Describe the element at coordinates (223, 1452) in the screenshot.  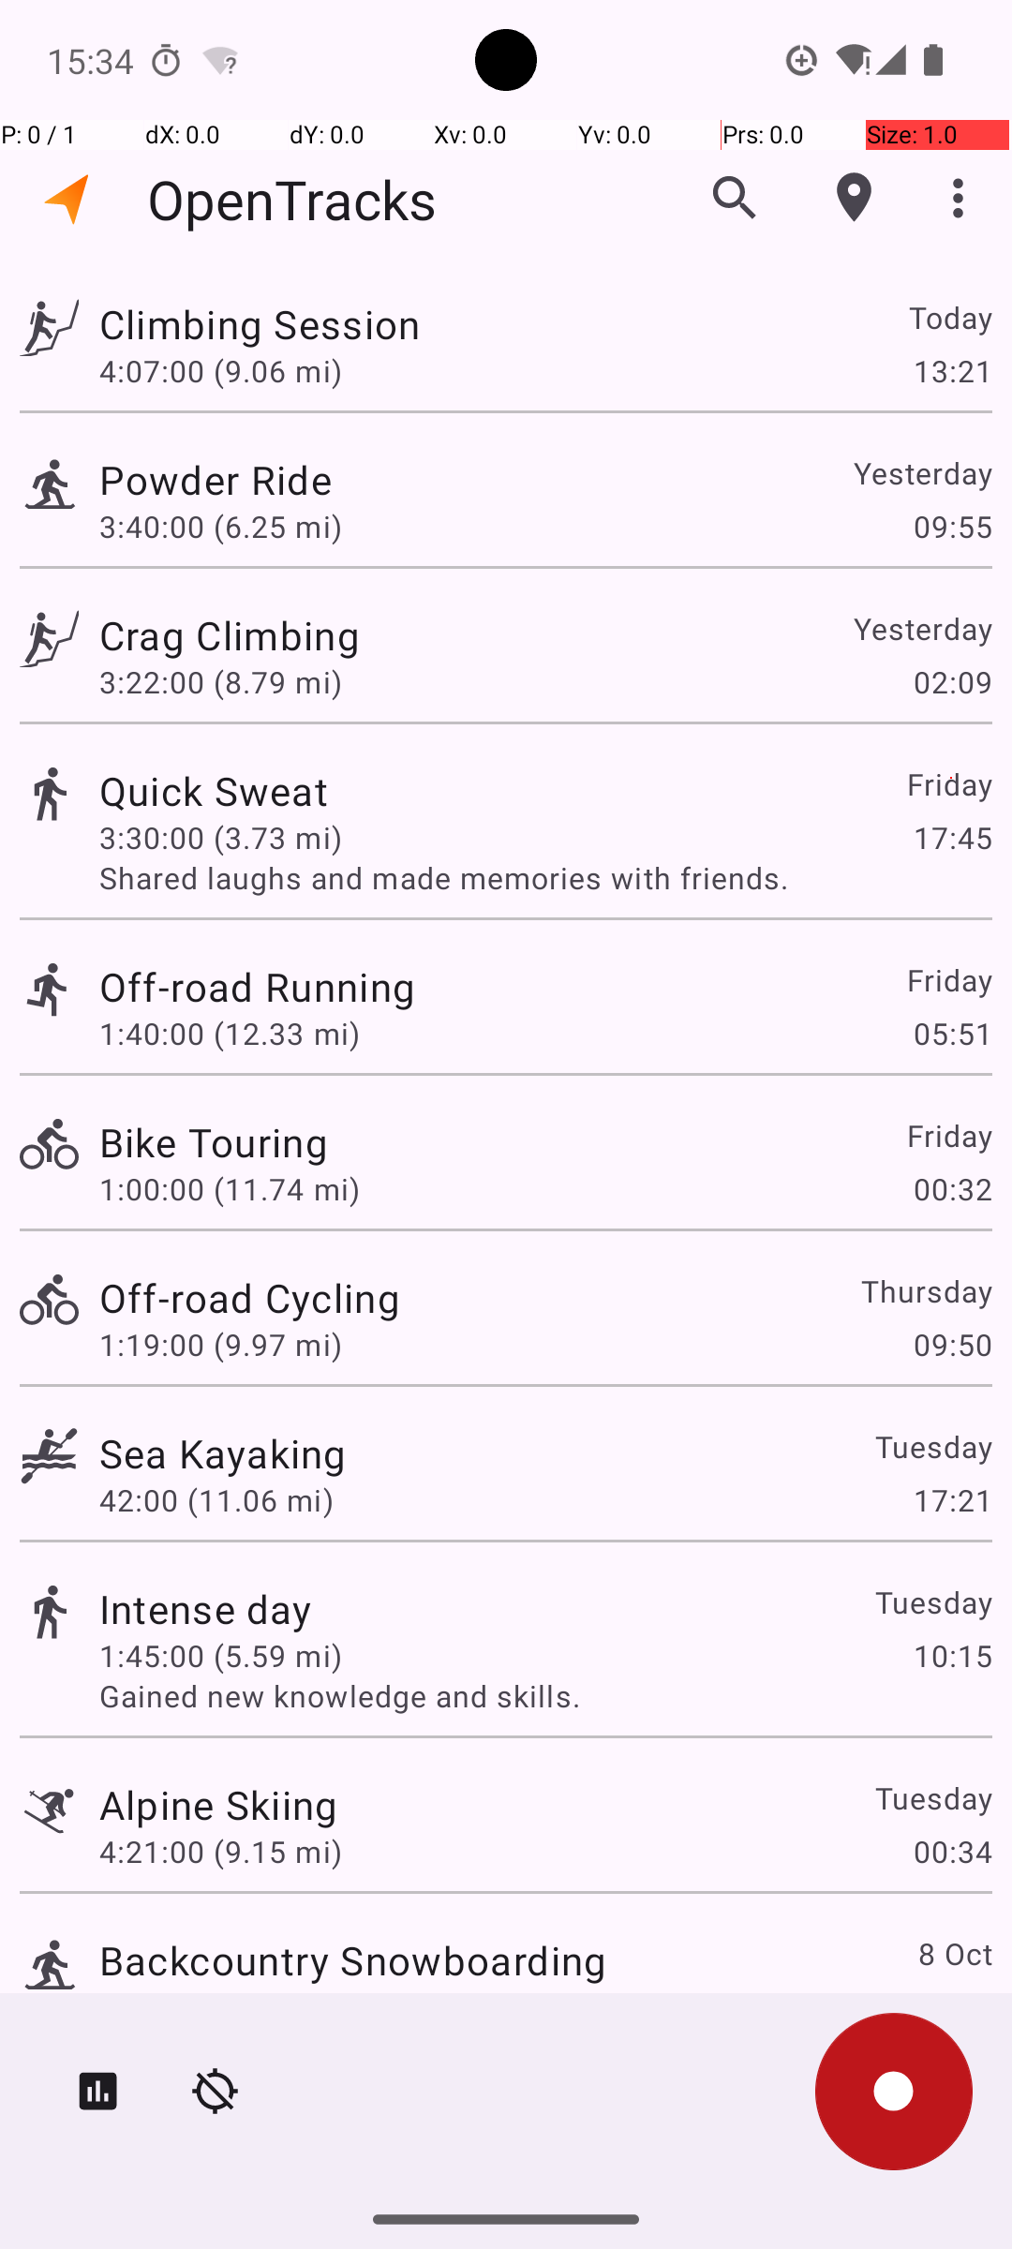
I see `Sea Kayaking` at that location.